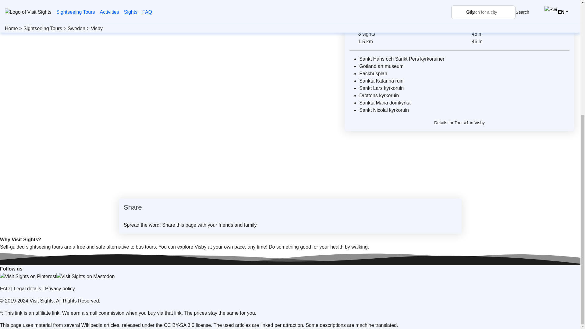  What do you see at coordinates (5, 288) in the screenshot?
I see `FAQ` at bounding box center [5, 288].